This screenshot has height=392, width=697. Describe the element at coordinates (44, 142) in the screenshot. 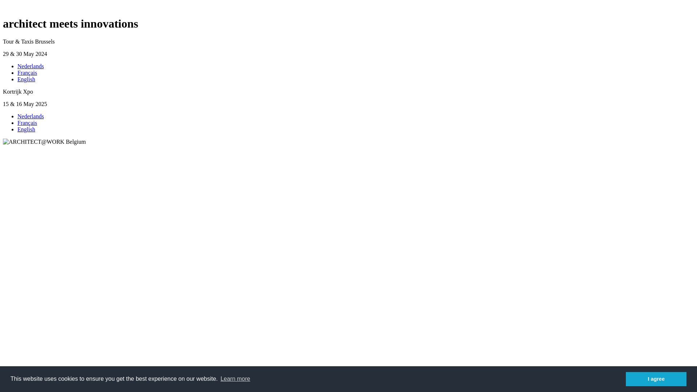

I see `ARCHITECT@WORK Belgium` at that location.